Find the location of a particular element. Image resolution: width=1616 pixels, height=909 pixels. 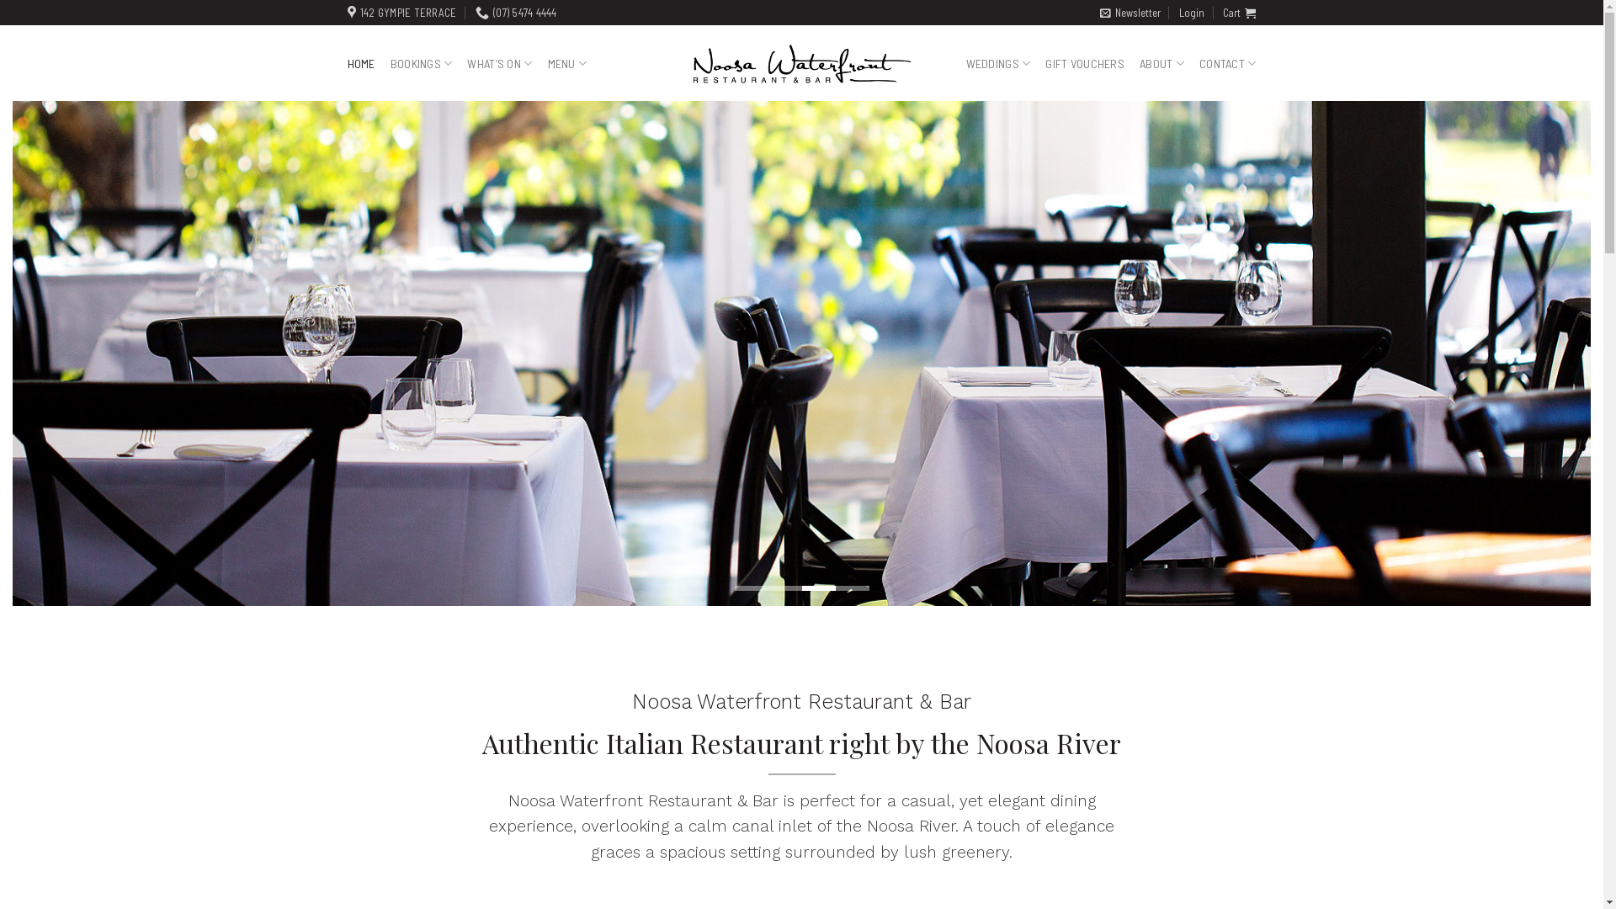

Noosa Waterfront Restaurant & Bar is located at coordinates (802, 64).